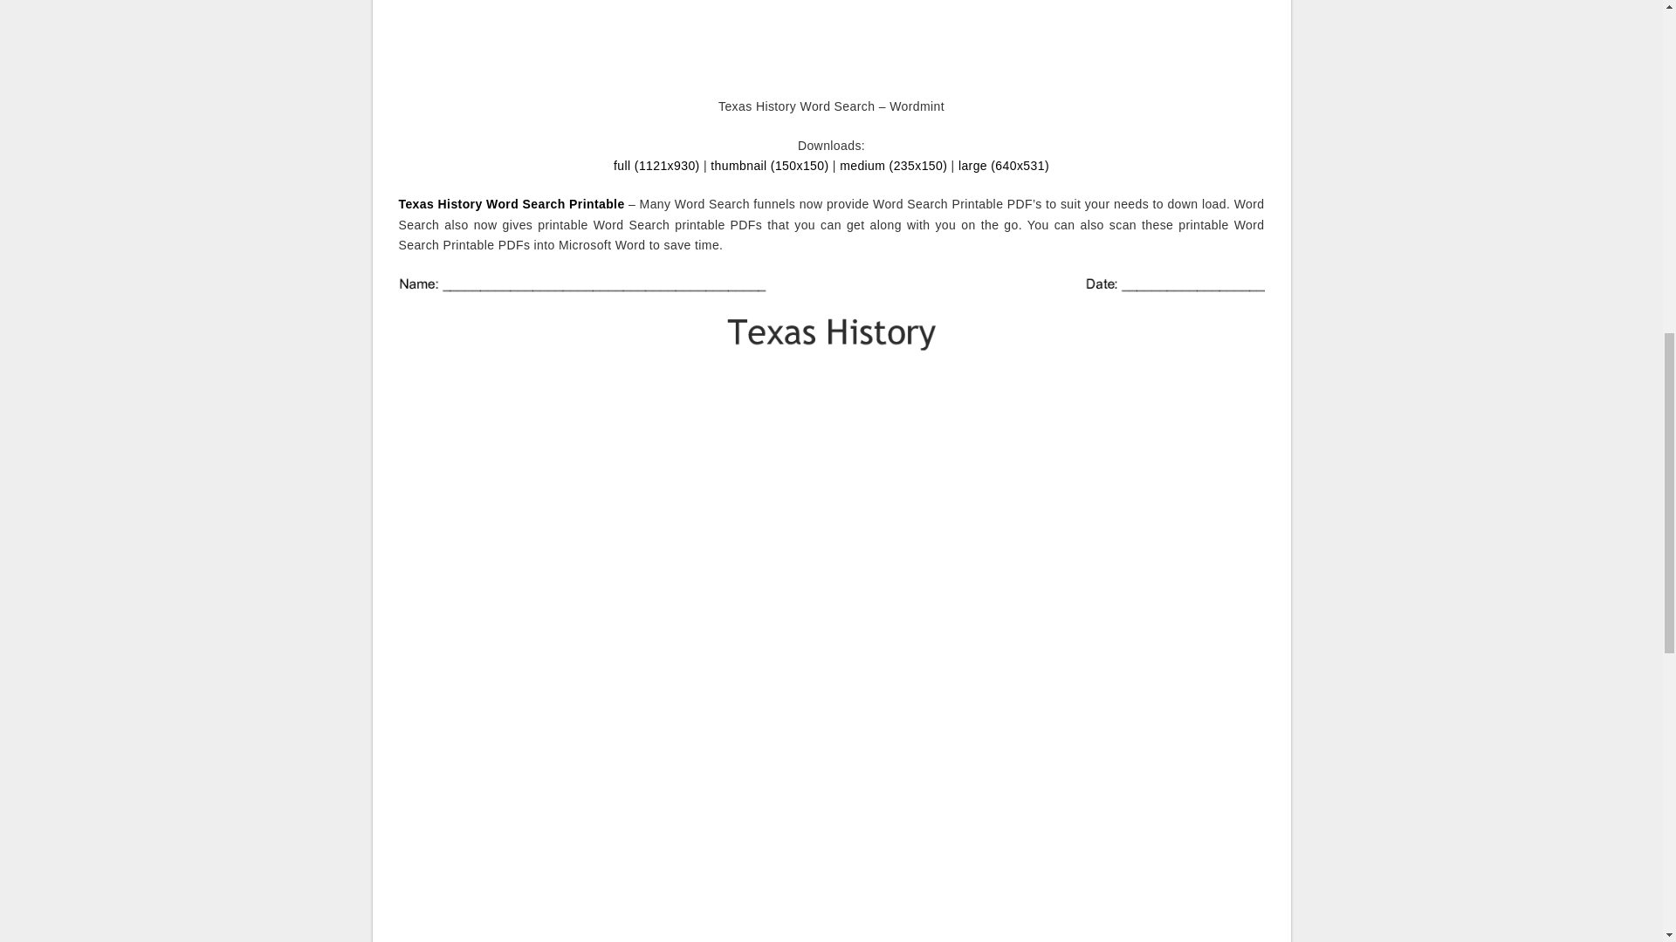 The height and width of the screenshot is (942, 1676). I want to click on Texas History Word Search Printable, so click(511, 203).